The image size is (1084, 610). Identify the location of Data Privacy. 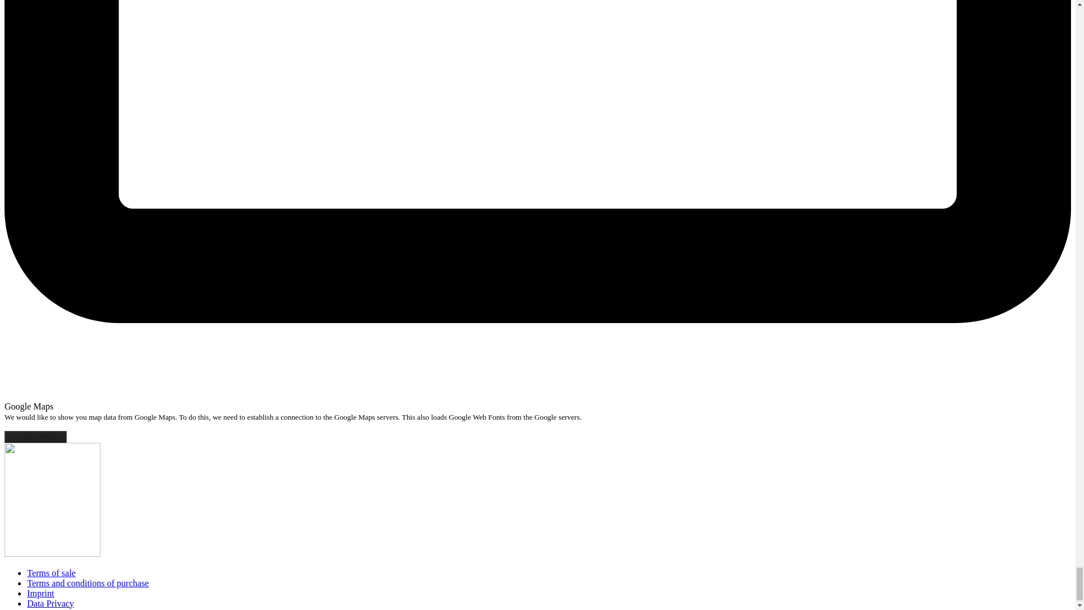
(50, 603).